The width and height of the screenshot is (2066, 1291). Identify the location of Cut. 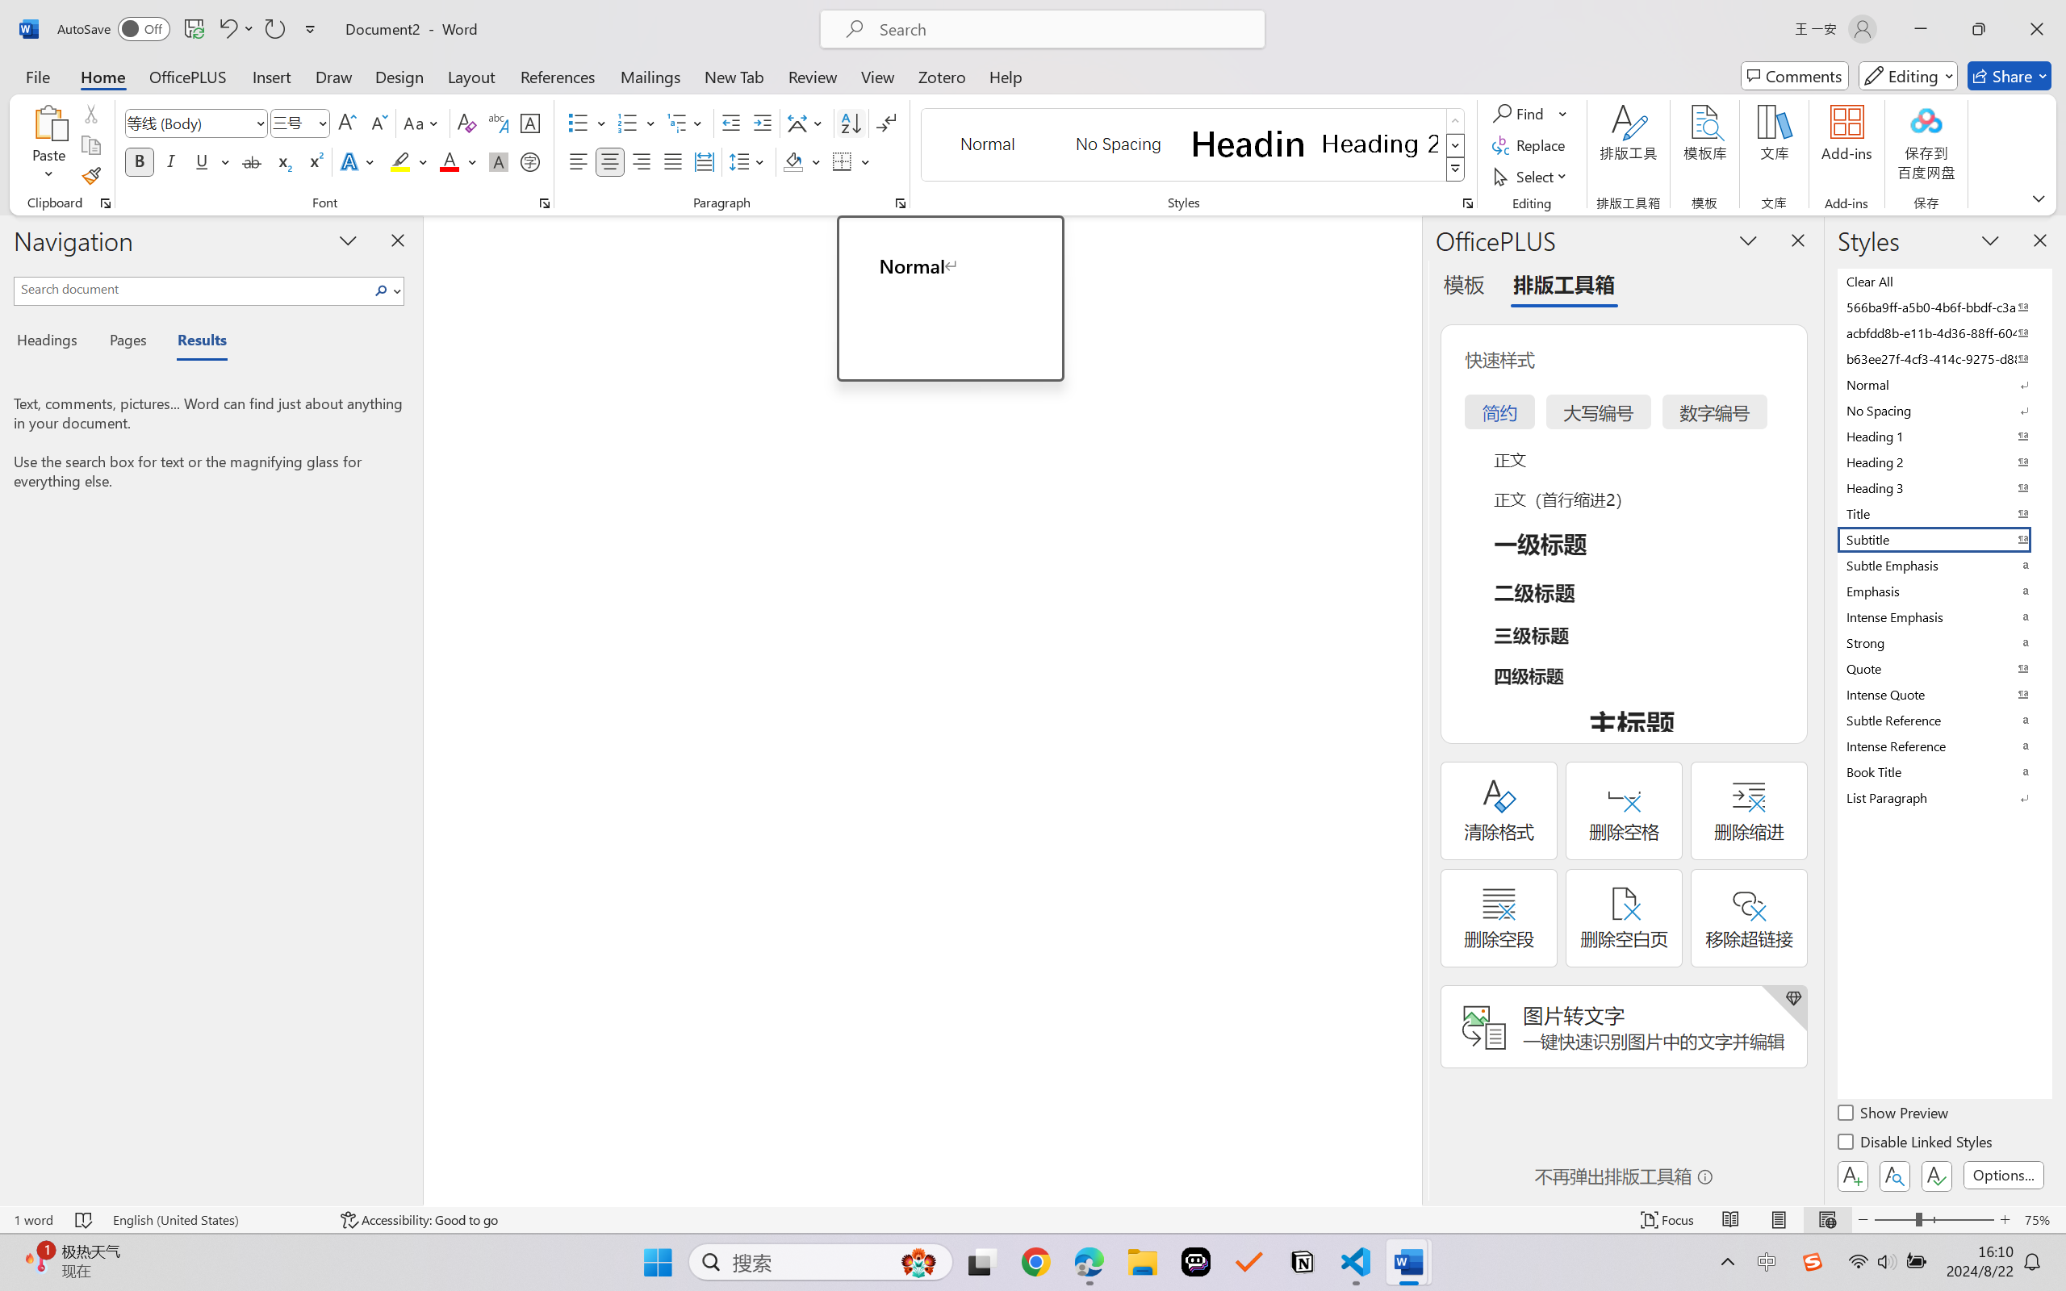
(90, 113).